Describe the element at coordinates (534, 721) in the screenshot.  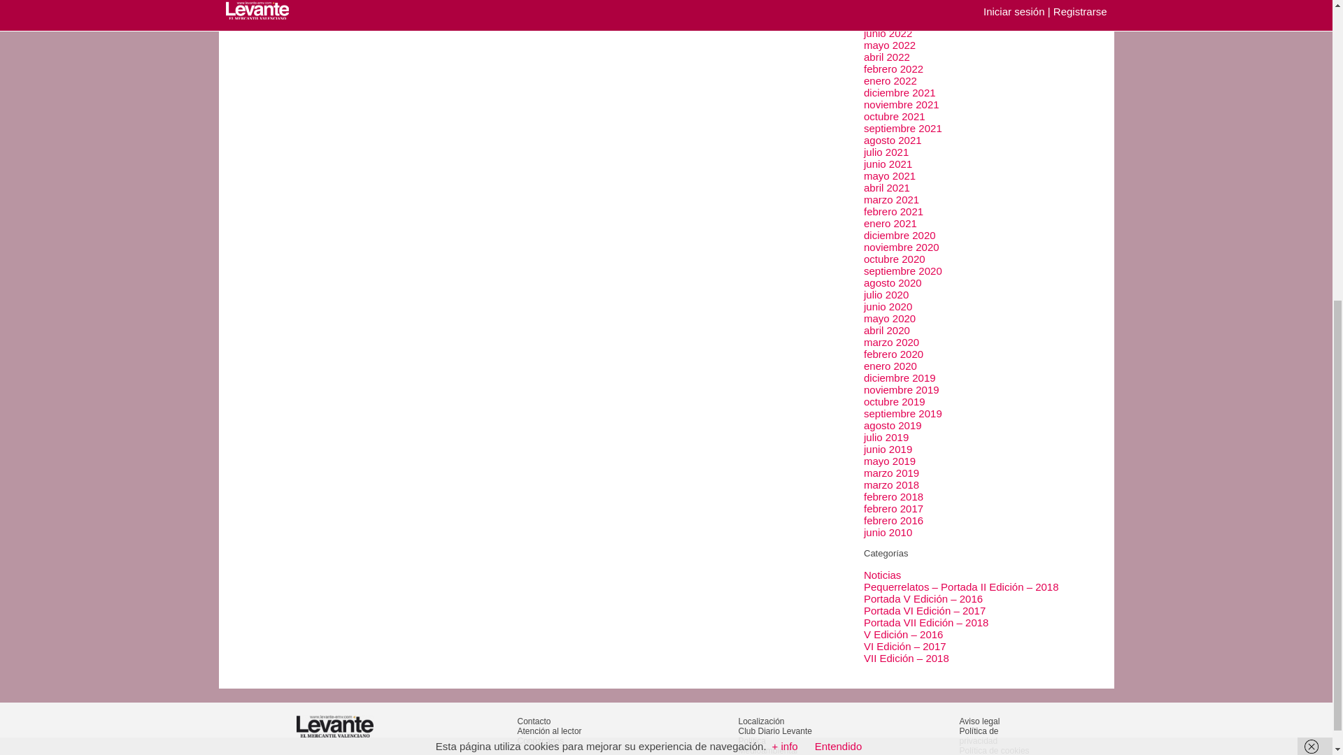
I see `Contacto` at that location.